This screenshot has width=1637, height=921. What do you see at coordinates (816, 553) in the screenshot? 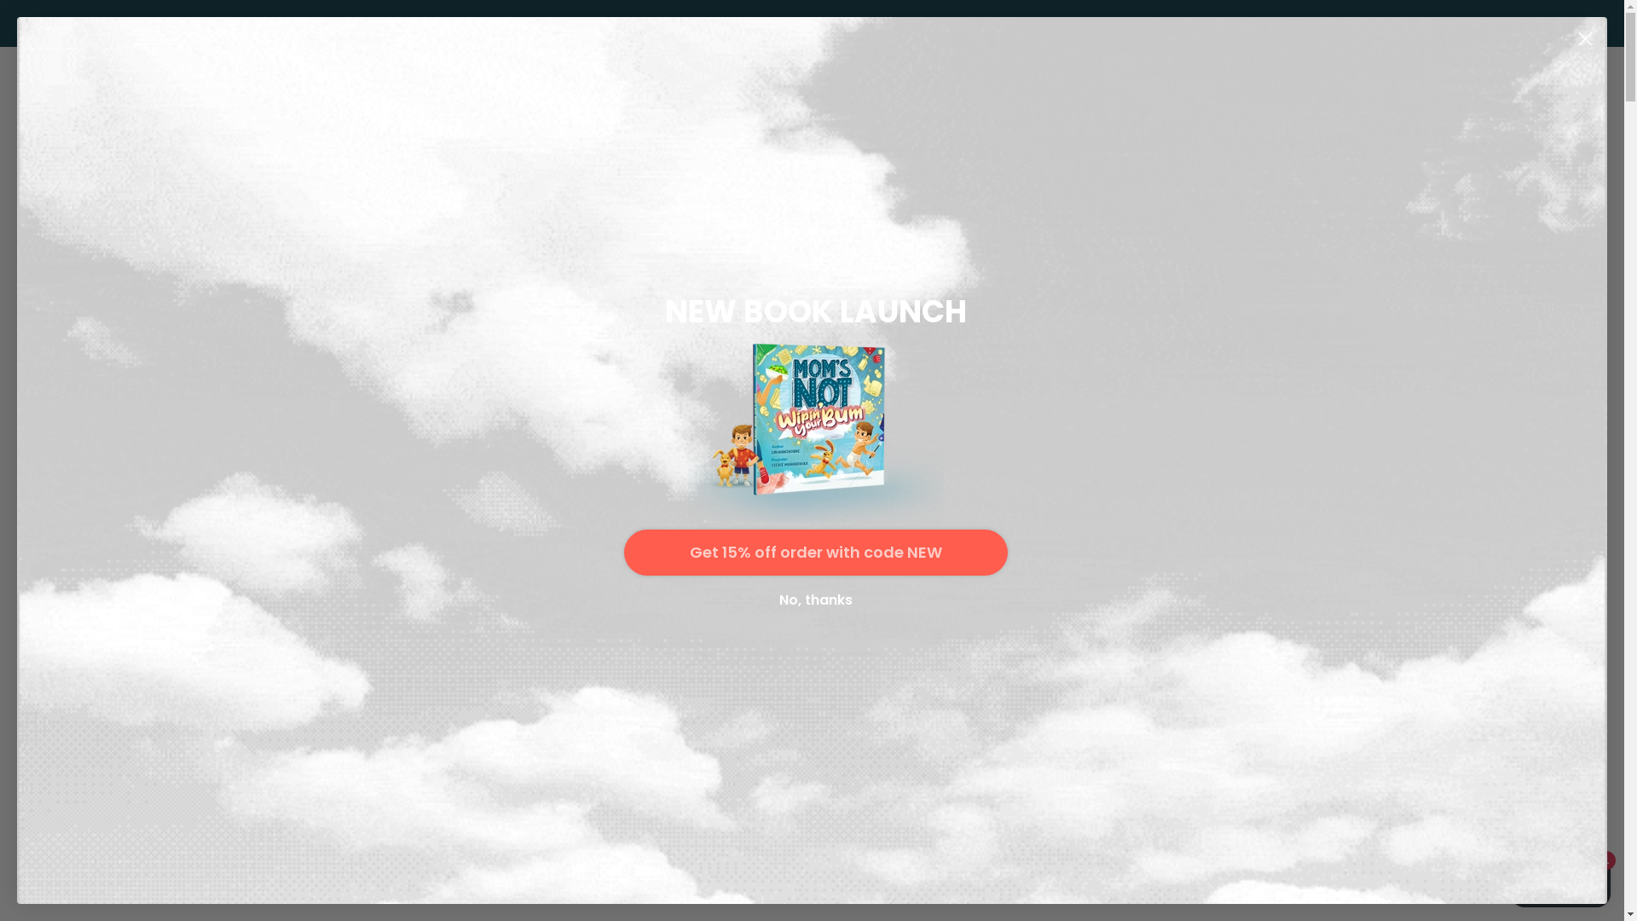
I see `Get 15% off order with code NEW` at bounding box center [816, 553].